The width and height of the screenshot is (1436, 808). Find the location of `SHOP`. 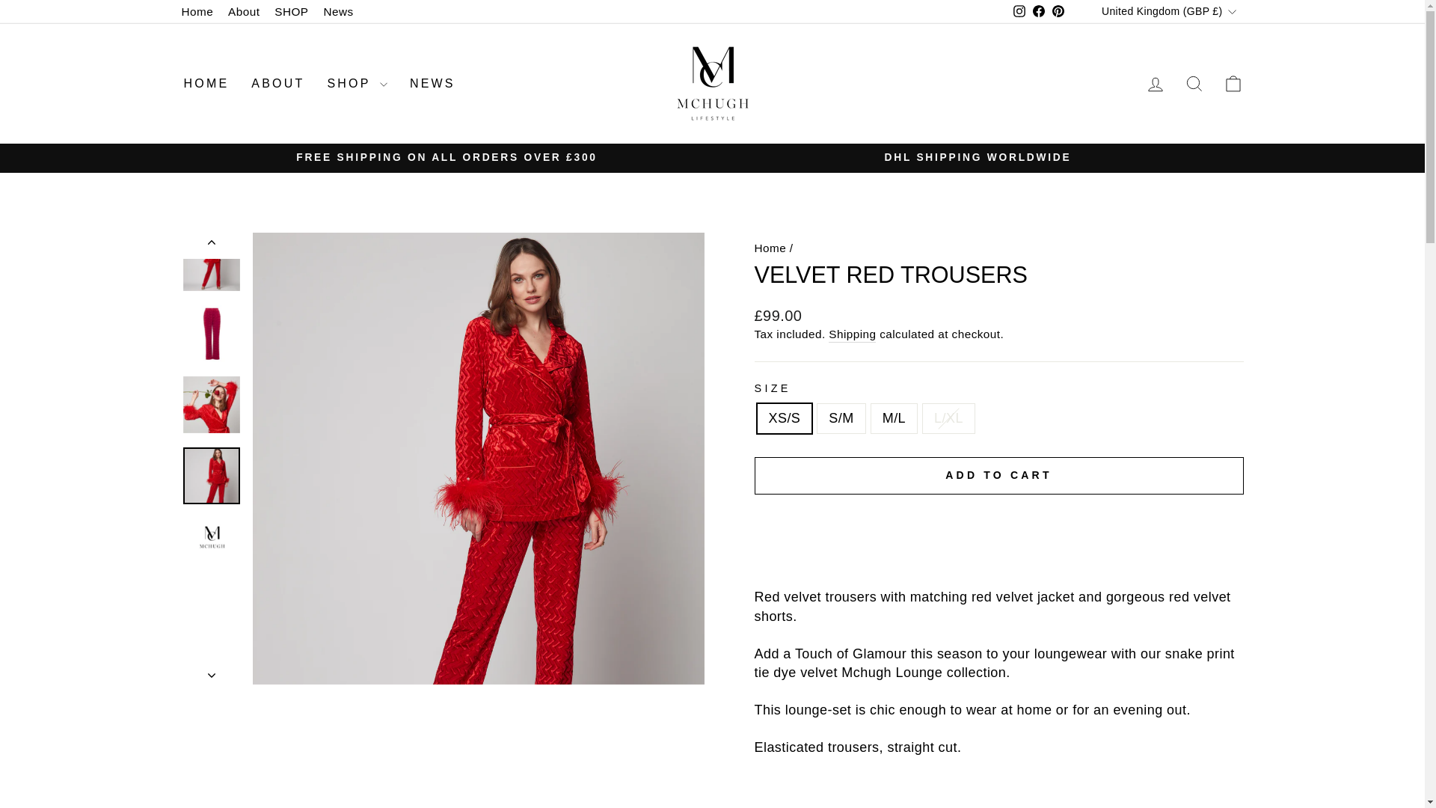

SHOP is located at coordinates (292, 12).